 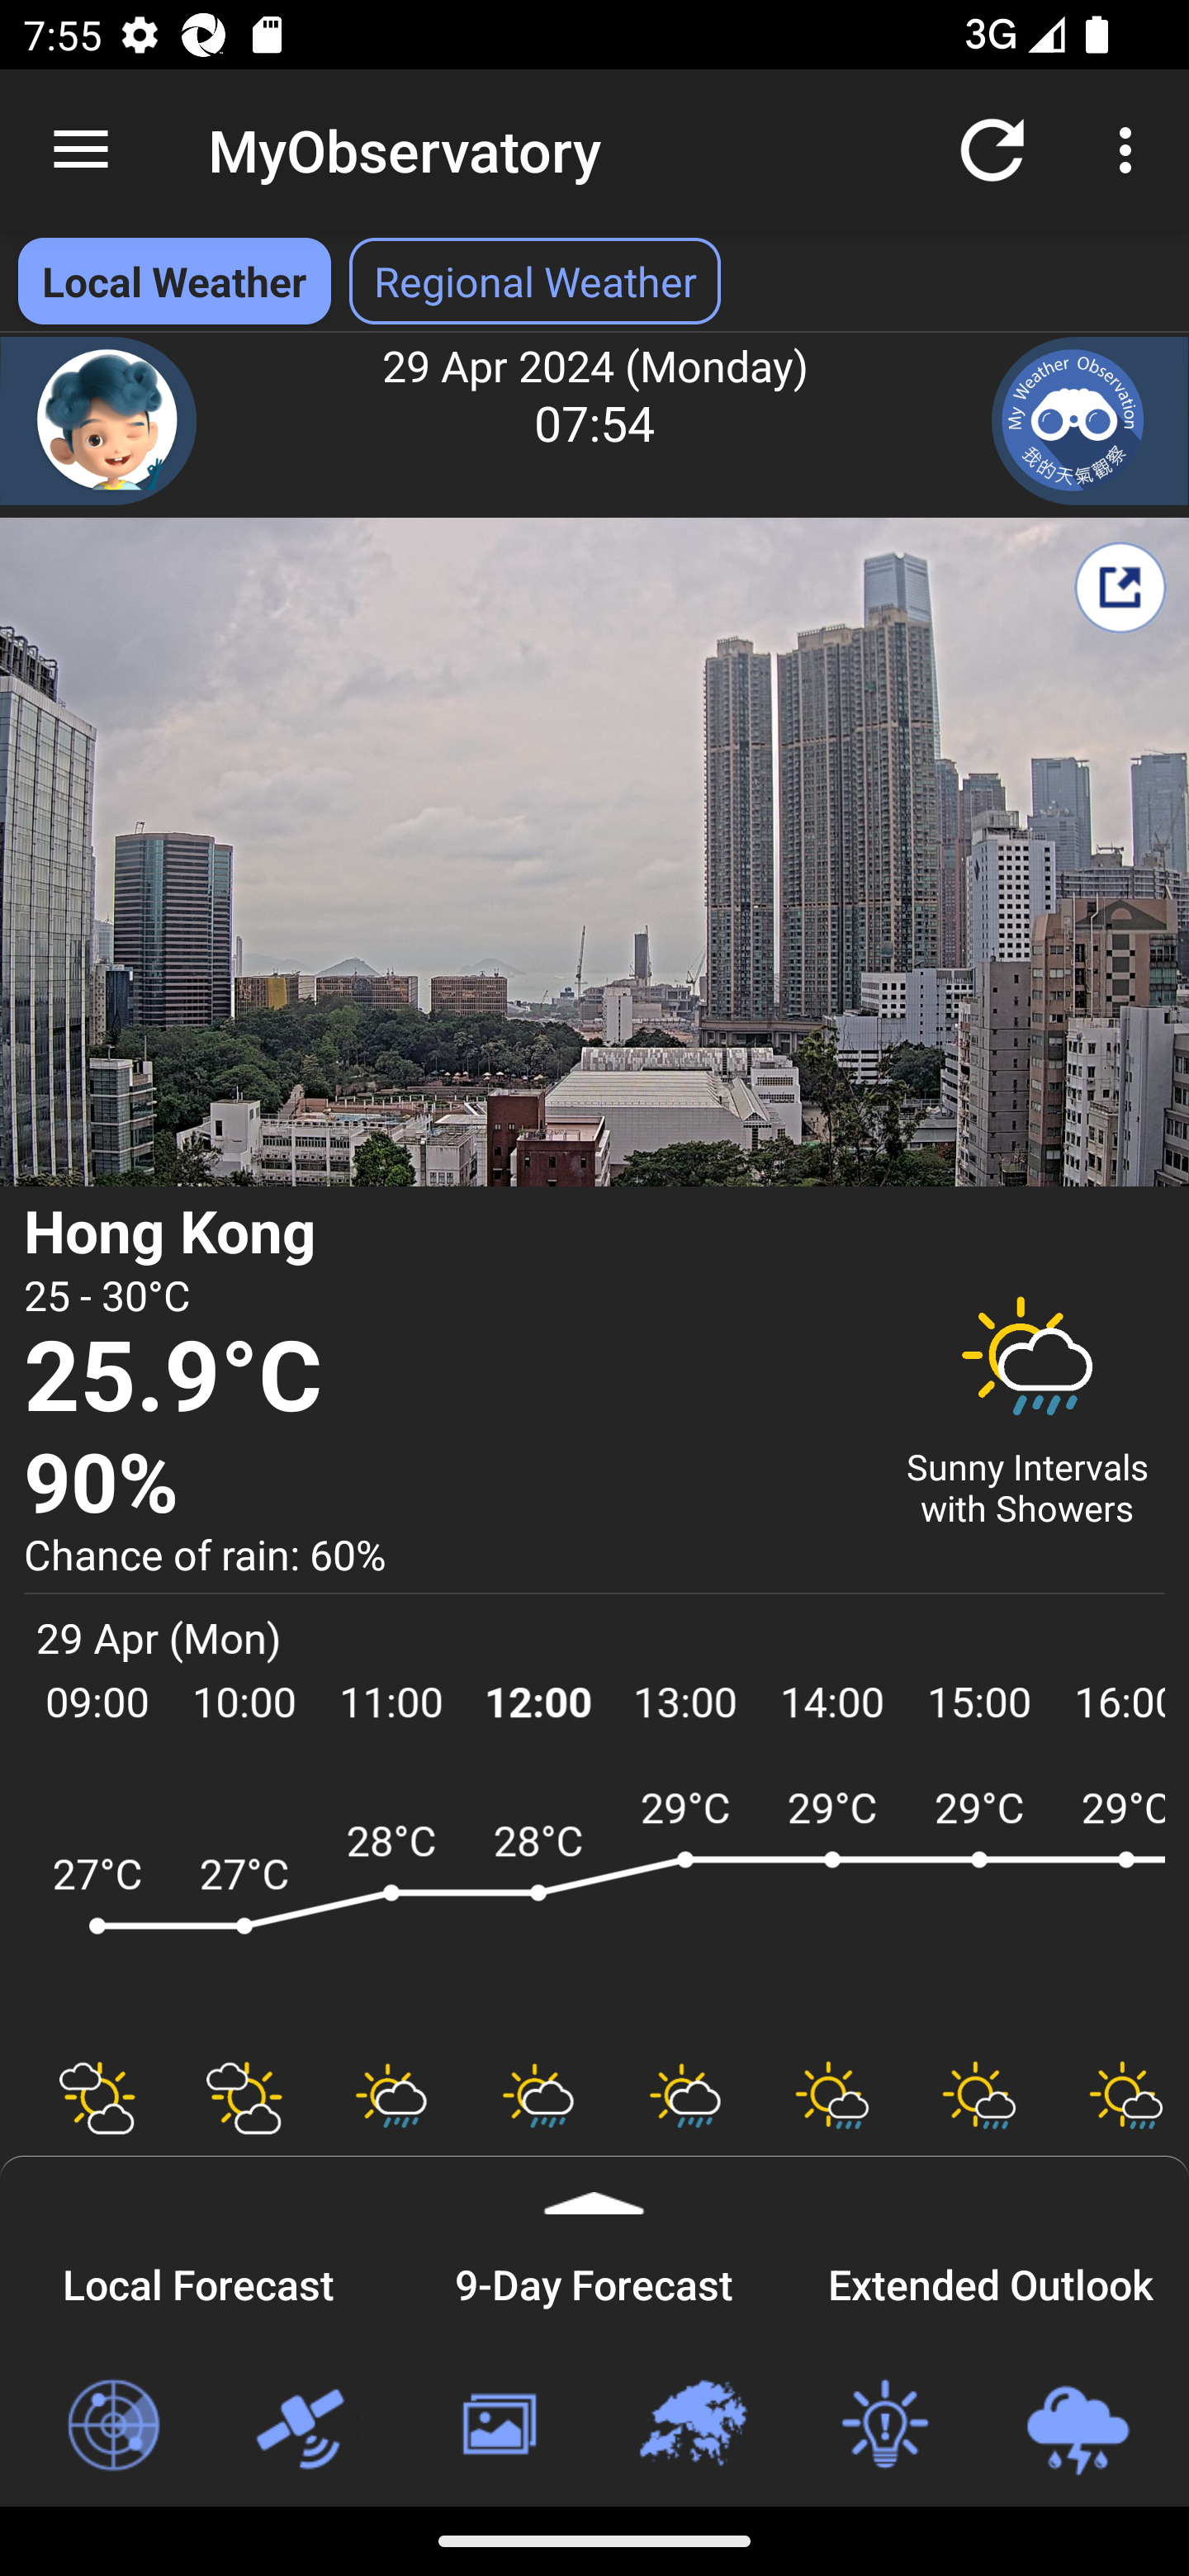 What do you see at coordinates (883, 2426) in the screenshot?
I see `Weather Tips` at bounding box center [883, 2426].